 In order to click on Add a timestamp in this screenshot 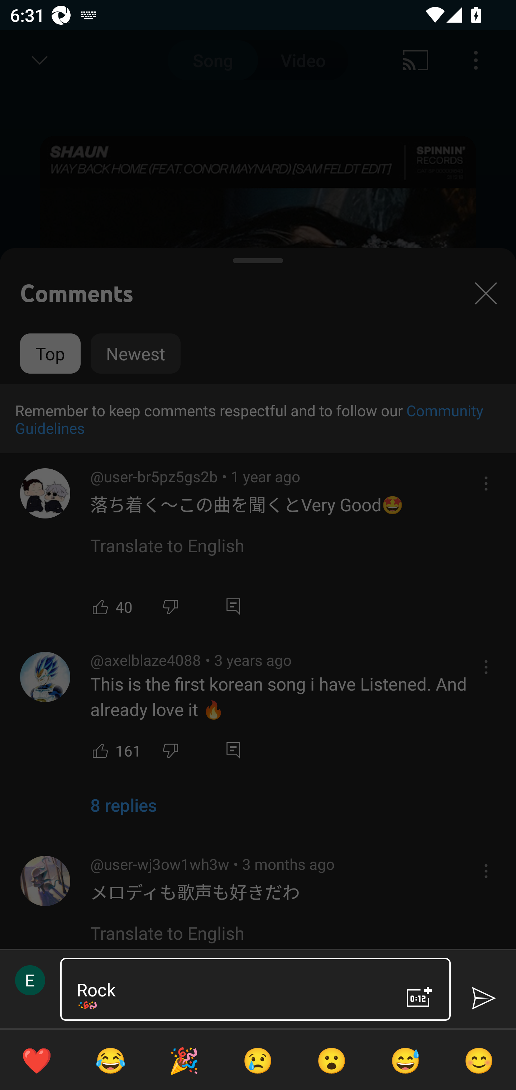, I will do `click(419, 997)`.